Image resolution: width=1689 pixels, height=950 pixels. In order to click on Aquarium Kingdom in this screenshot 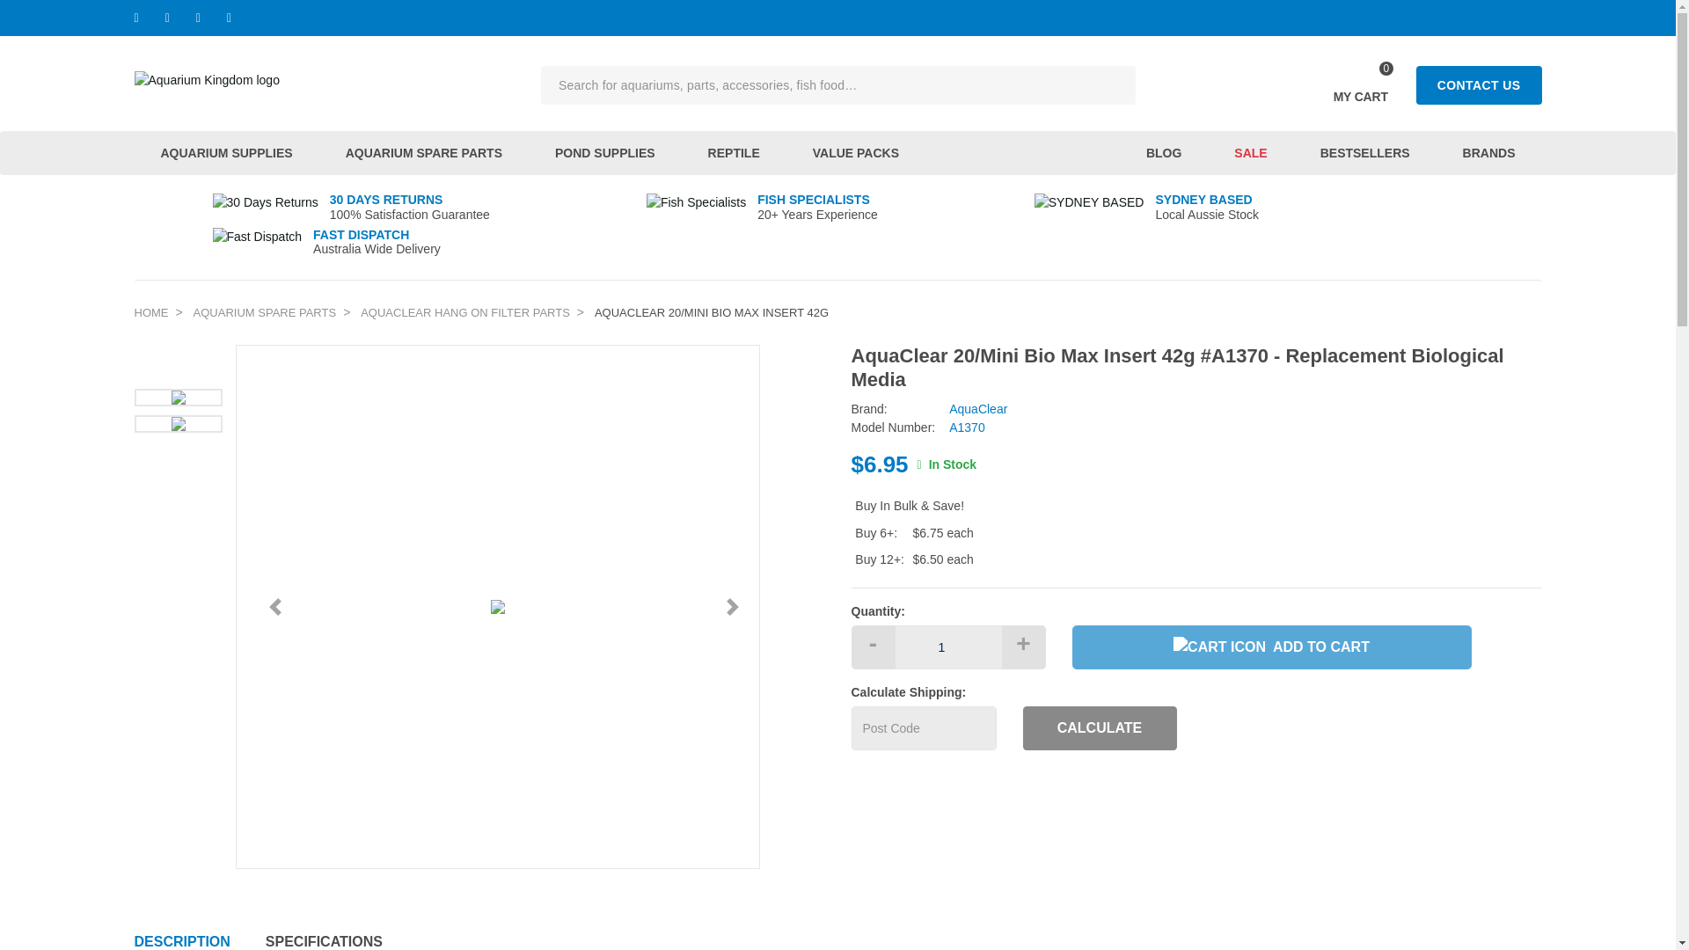, I will do `click(1360, 85)`.